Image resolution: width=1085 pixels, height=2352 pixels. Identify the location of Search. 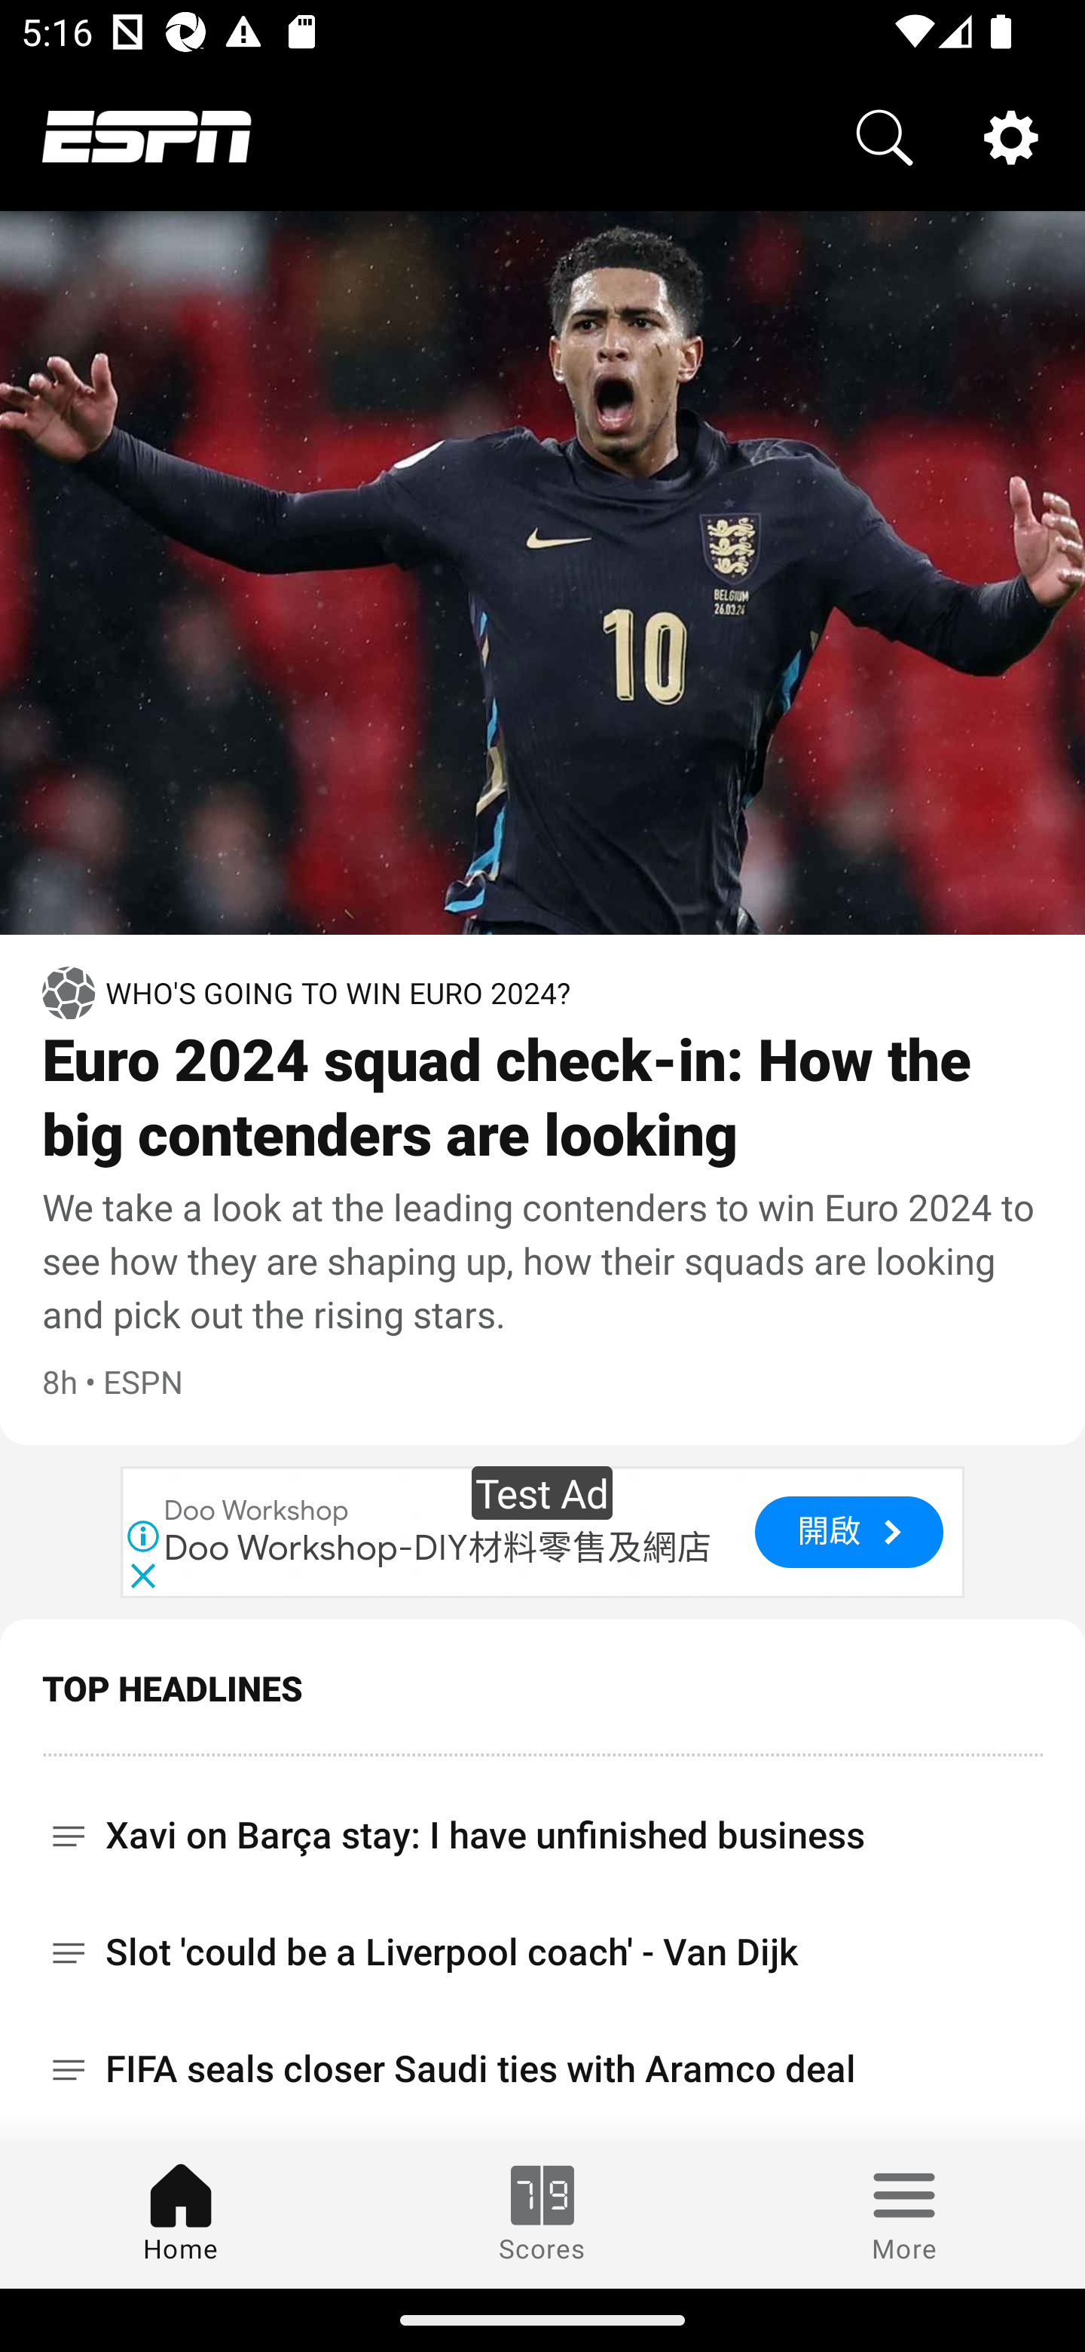
(885, 136).